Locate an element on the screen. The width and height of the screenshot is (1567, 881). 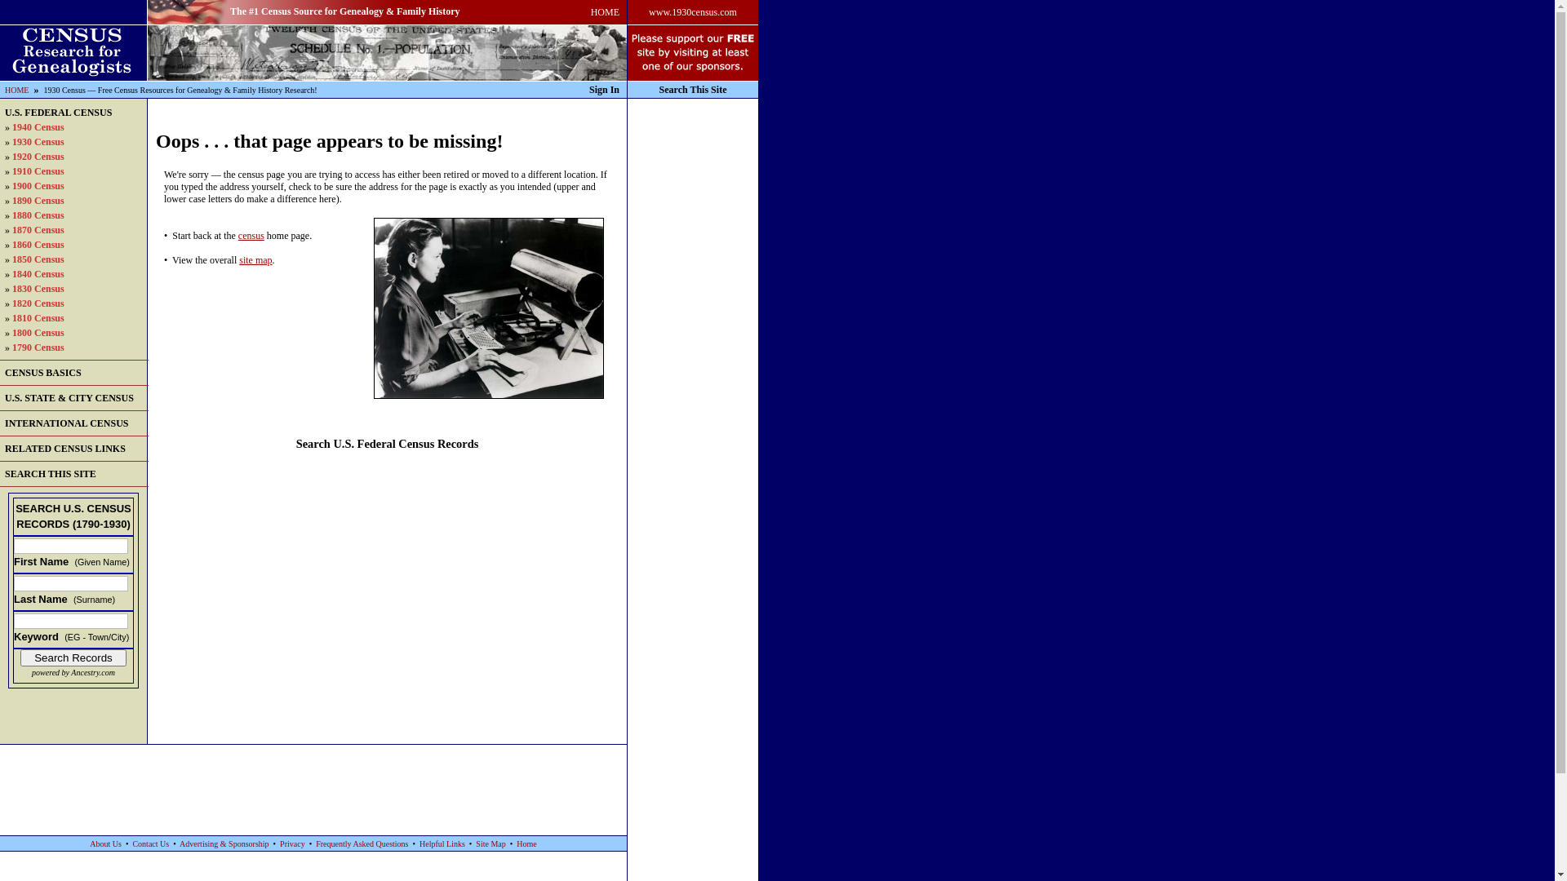
1800 Census is located at coordinates (38, 333).